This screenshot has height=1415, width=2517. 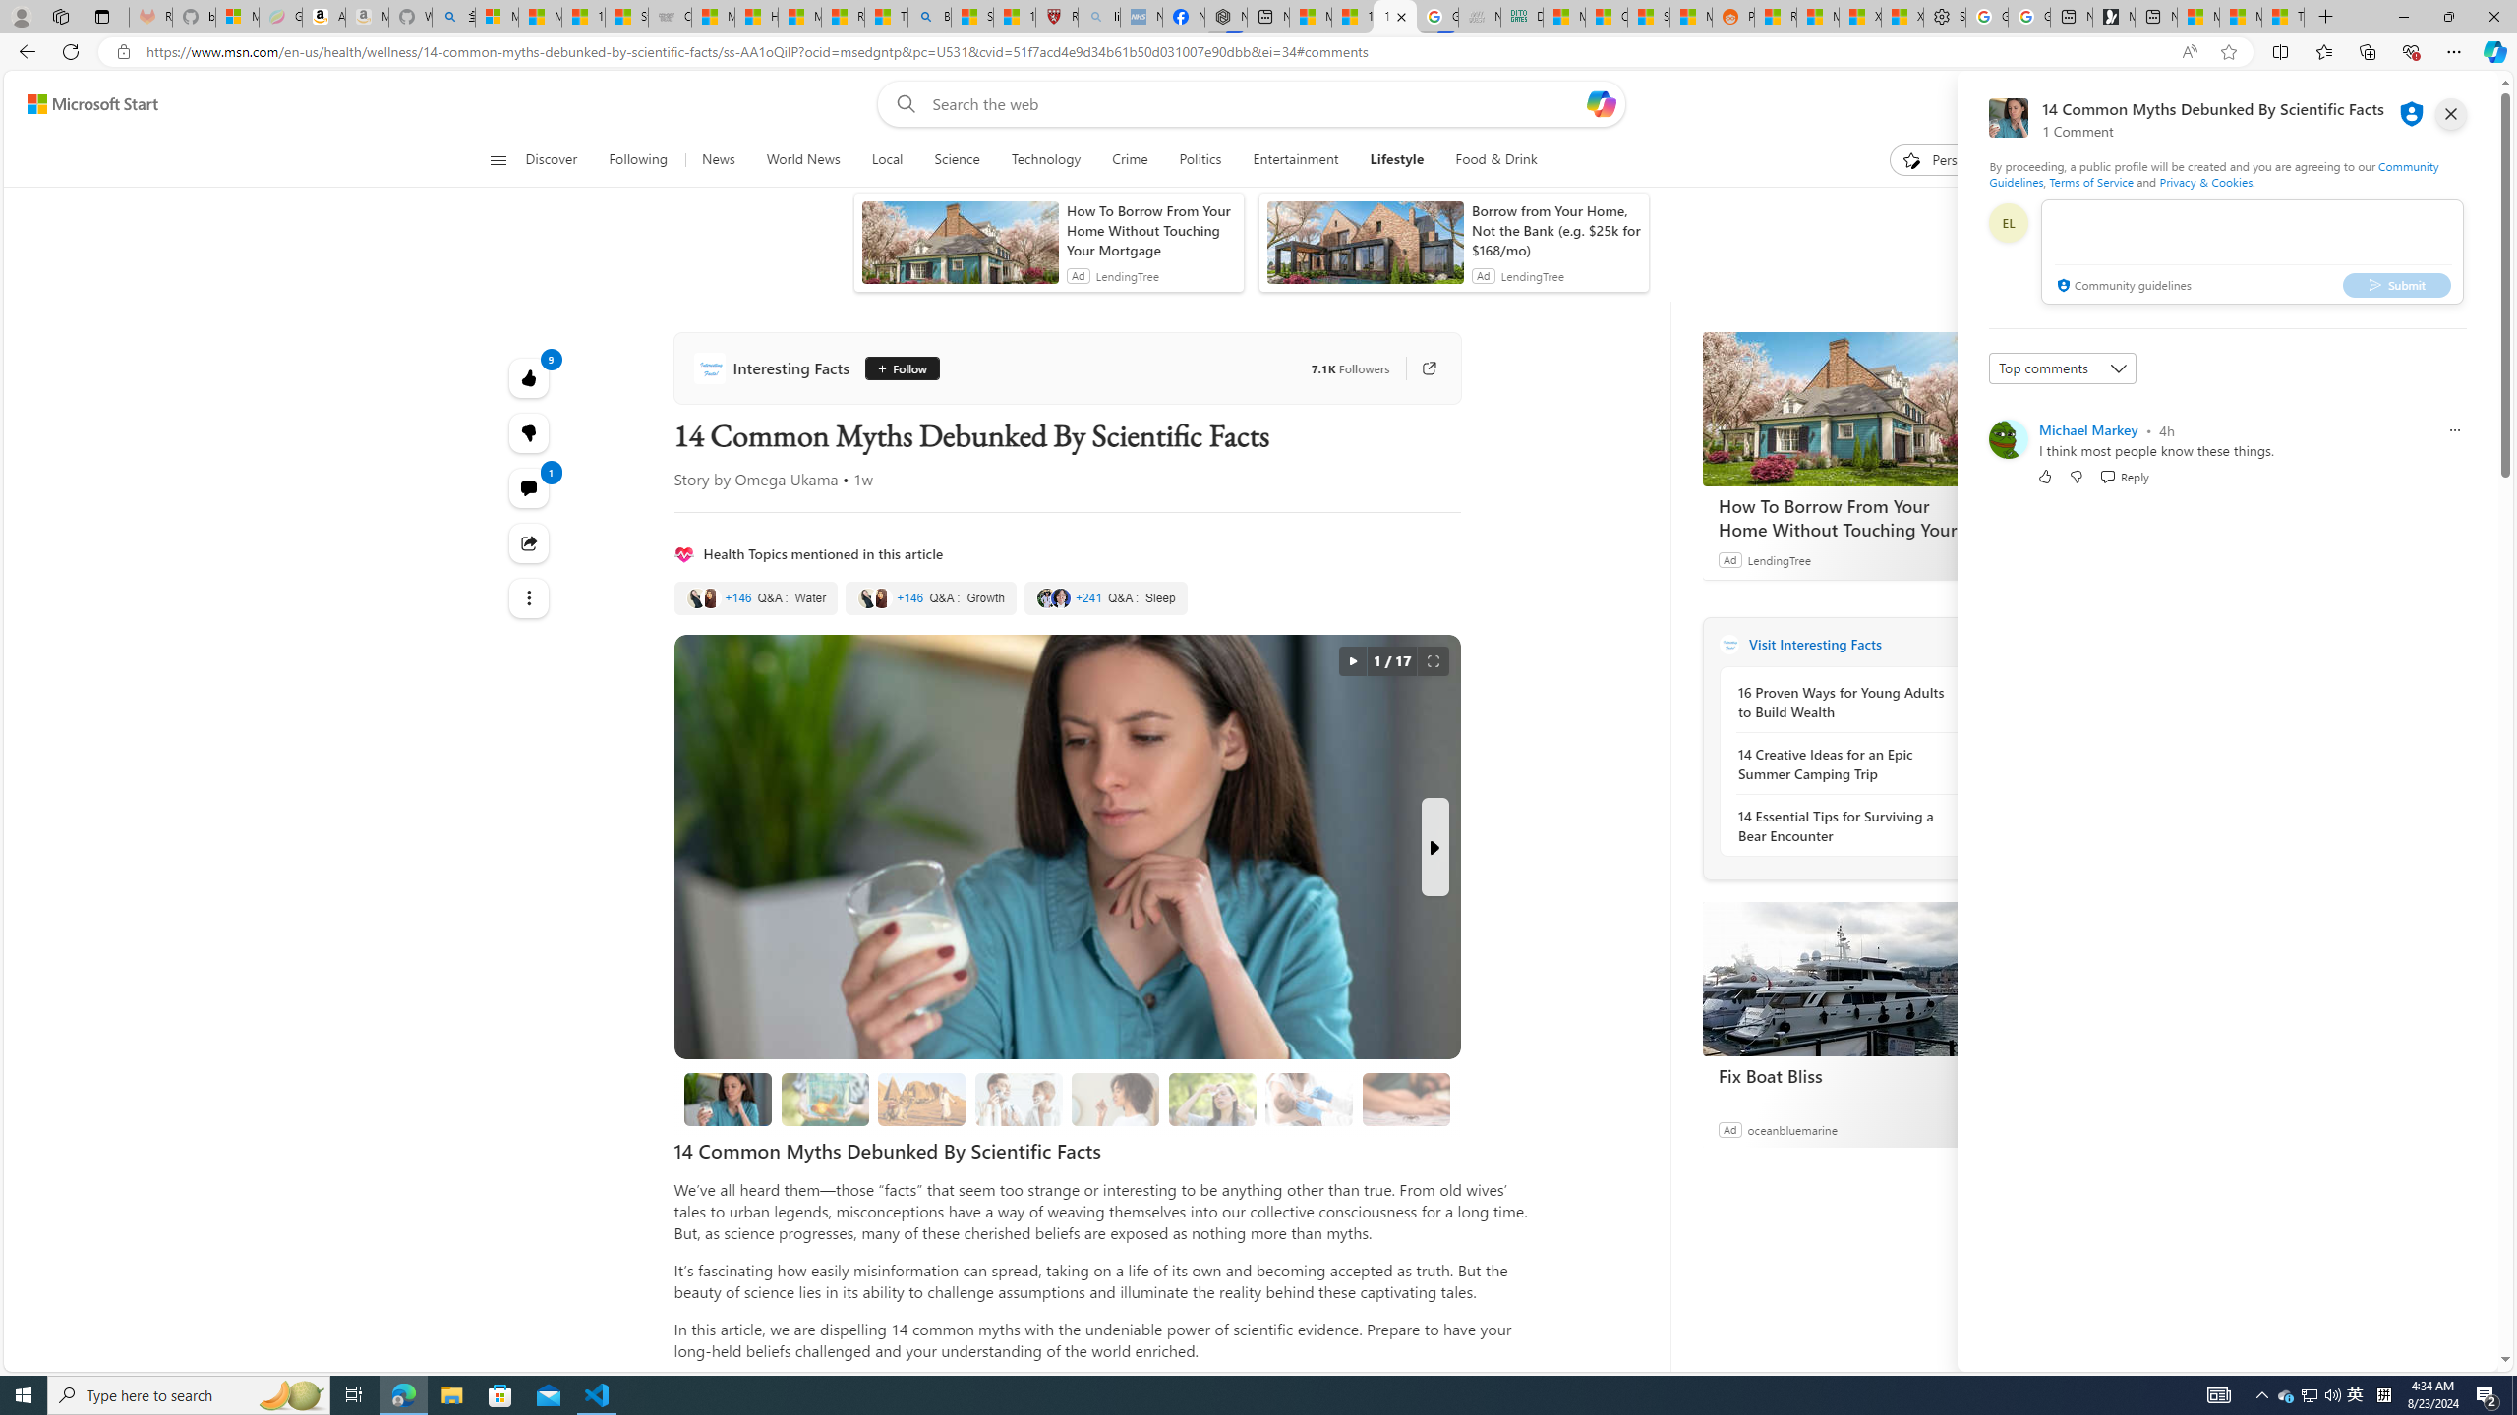 I want to click on 1. Dry Mouth, so click(x=1116, y=1099).